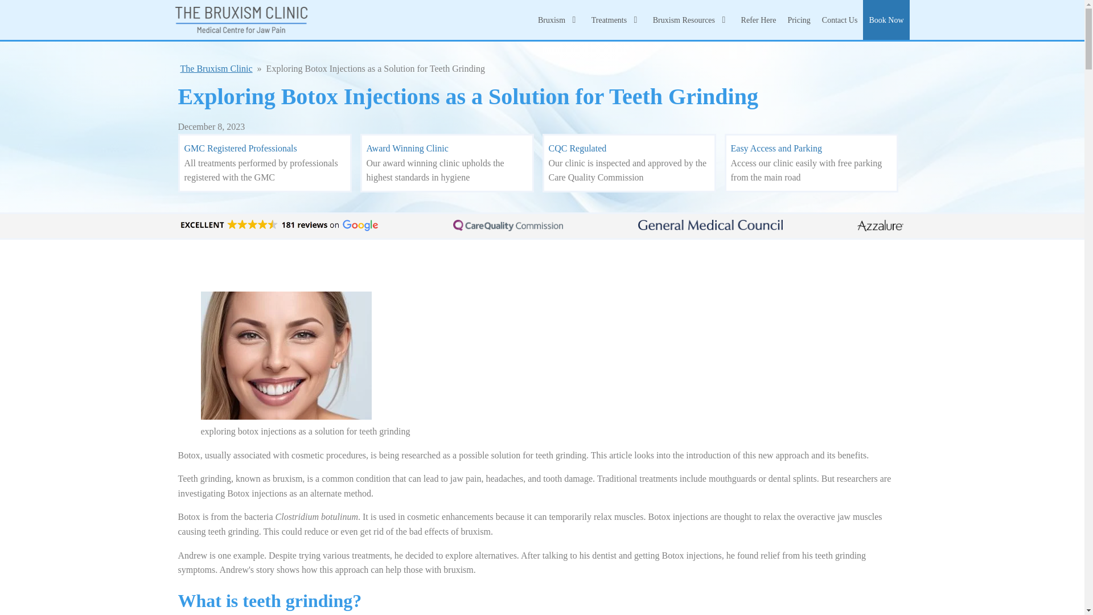 The height and width of the screenshot is (615, 1093). I want to click on Bruxism Resources, so click(691, 19).